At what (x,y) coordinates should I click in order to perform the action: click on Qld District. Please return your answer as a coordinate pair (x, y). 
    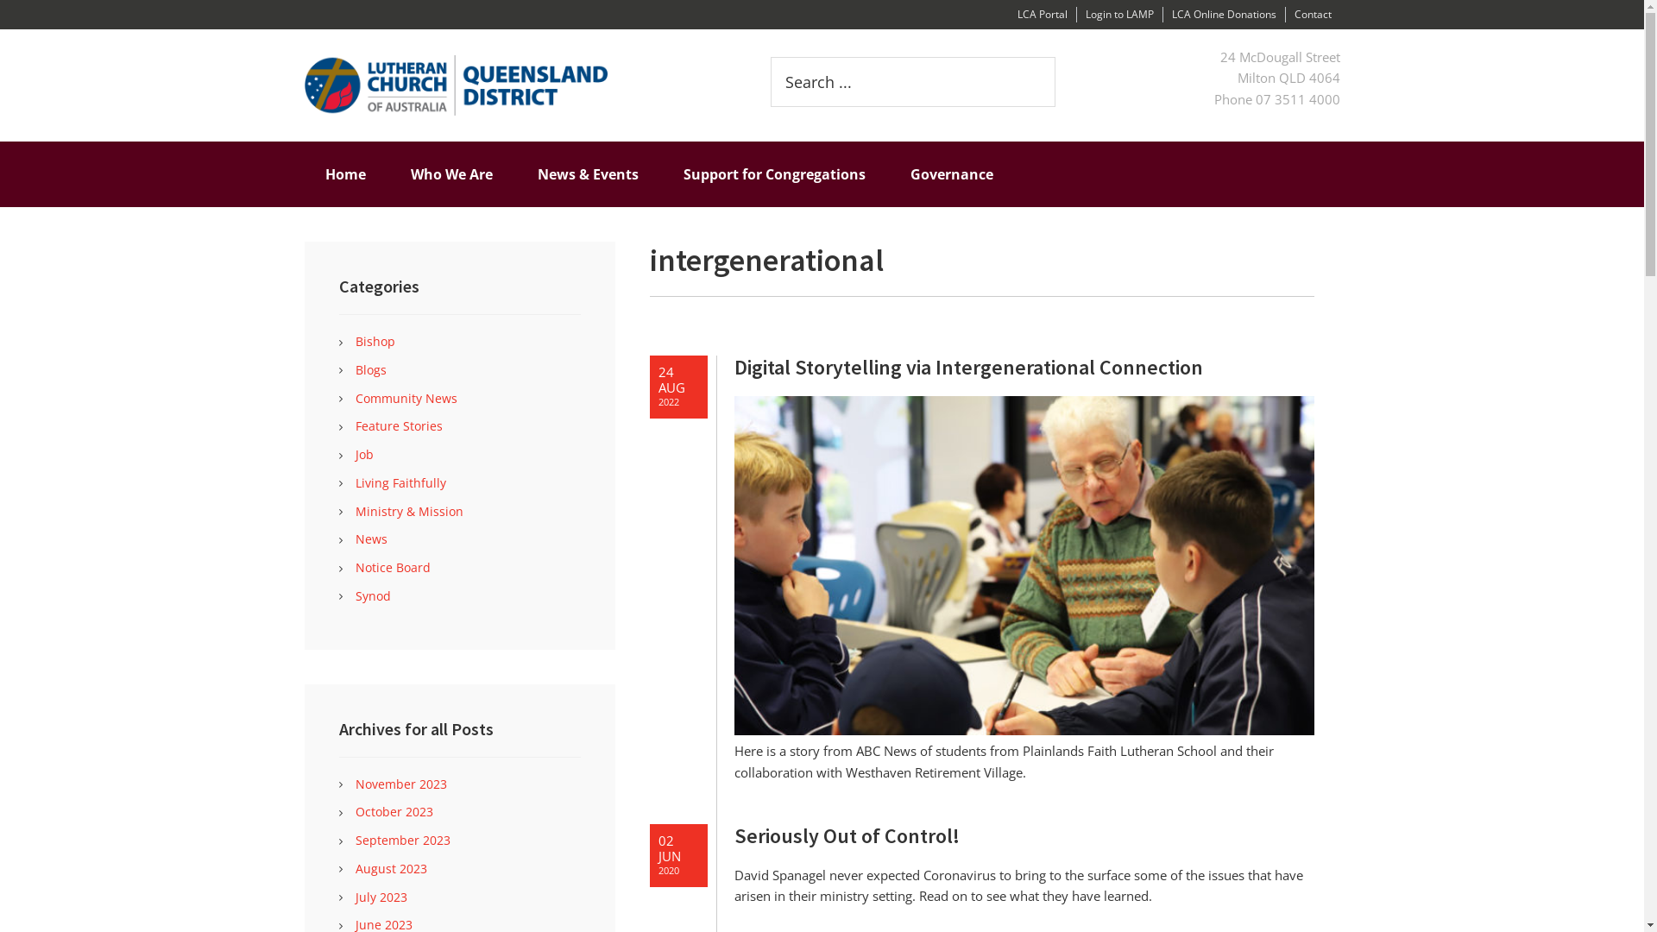
    Looking at the image, I should click on (511, 85).